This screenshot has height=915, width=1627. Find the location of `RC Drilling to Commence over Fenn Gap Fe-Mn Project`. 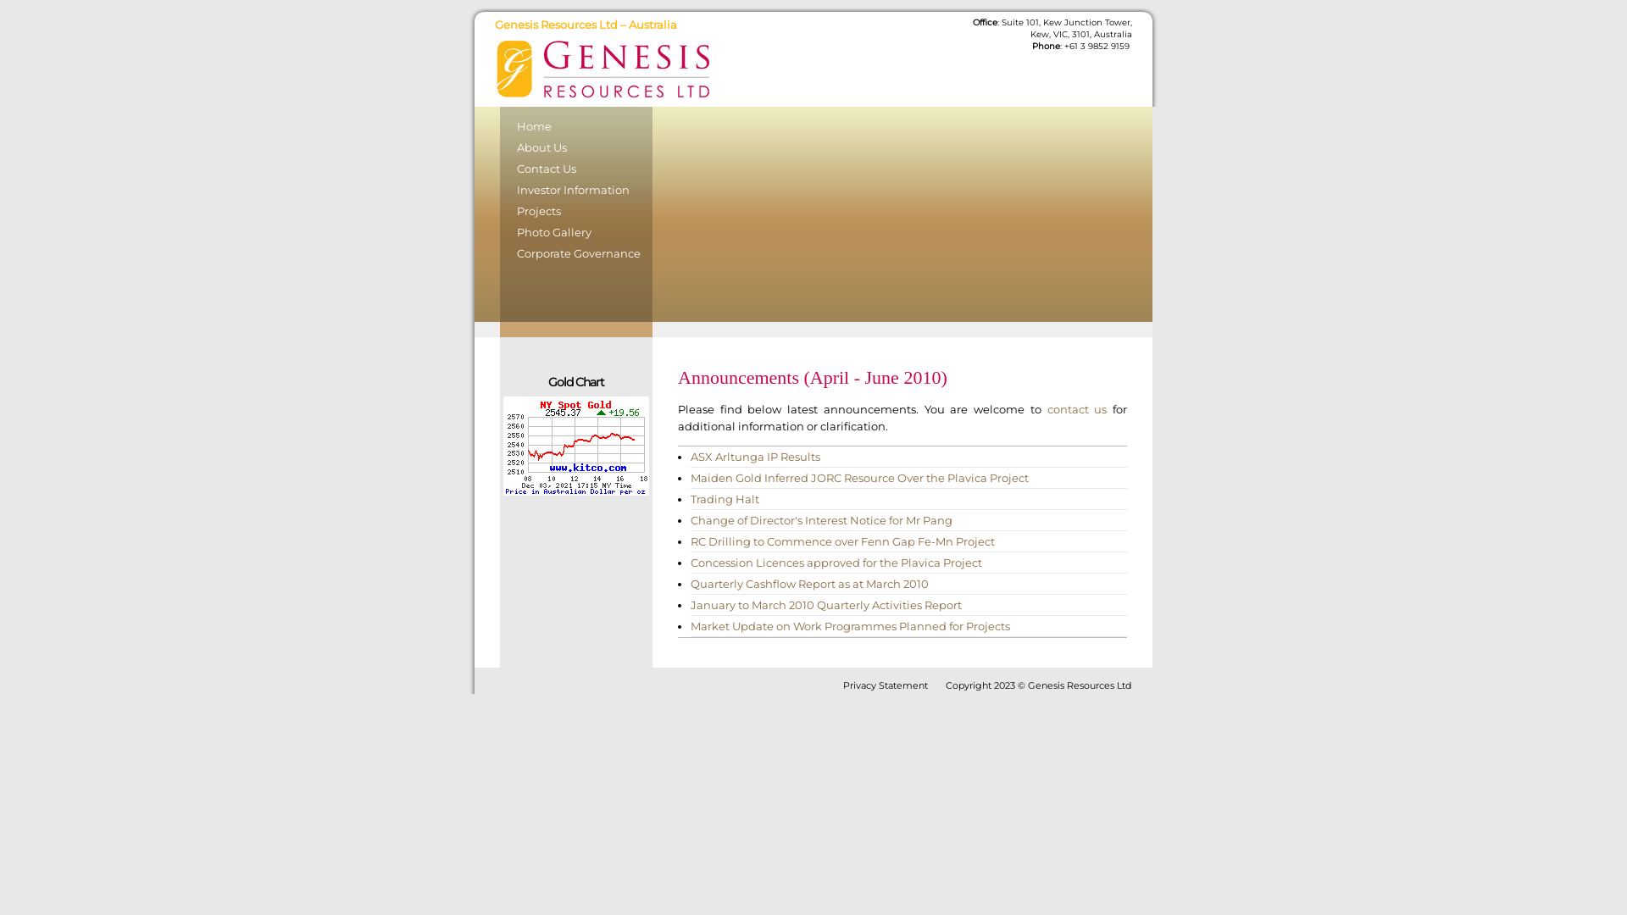

RC Drilling to Commence over Fenn Gap Fe-Mn Project is located at coordinates (842, 541).